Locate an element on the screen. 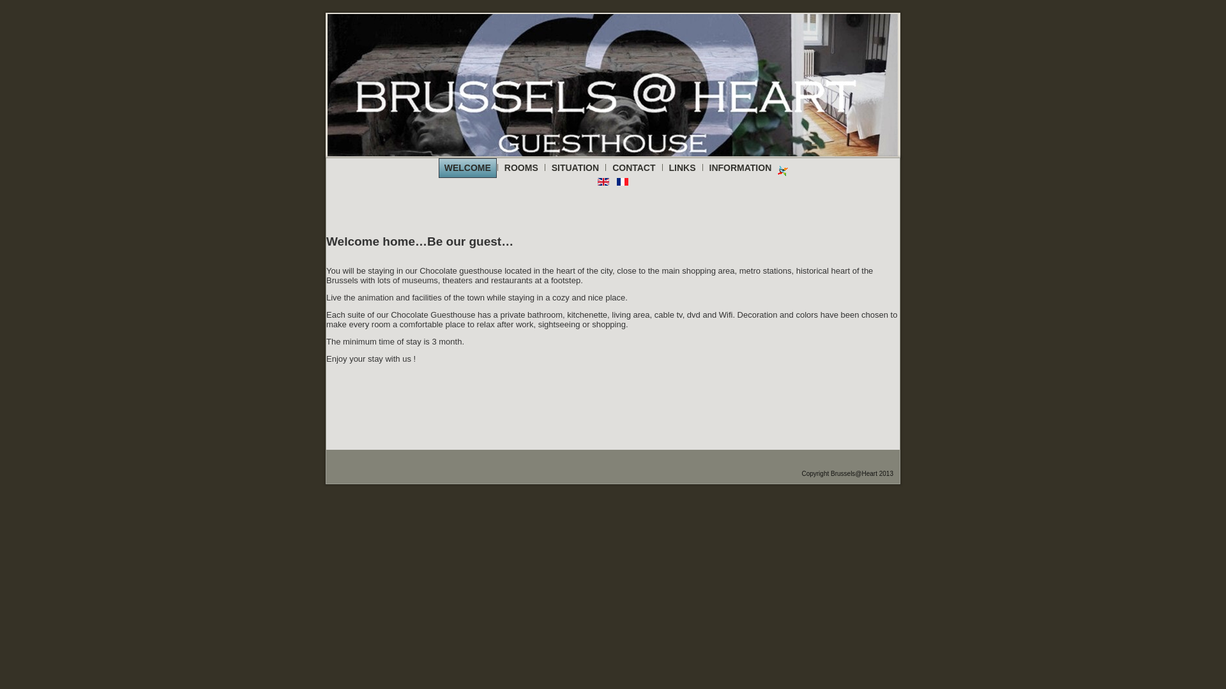 Image resolution: width=1226 pixels, height=689 pixels. English (UK) is located at coordinates (603, 182).